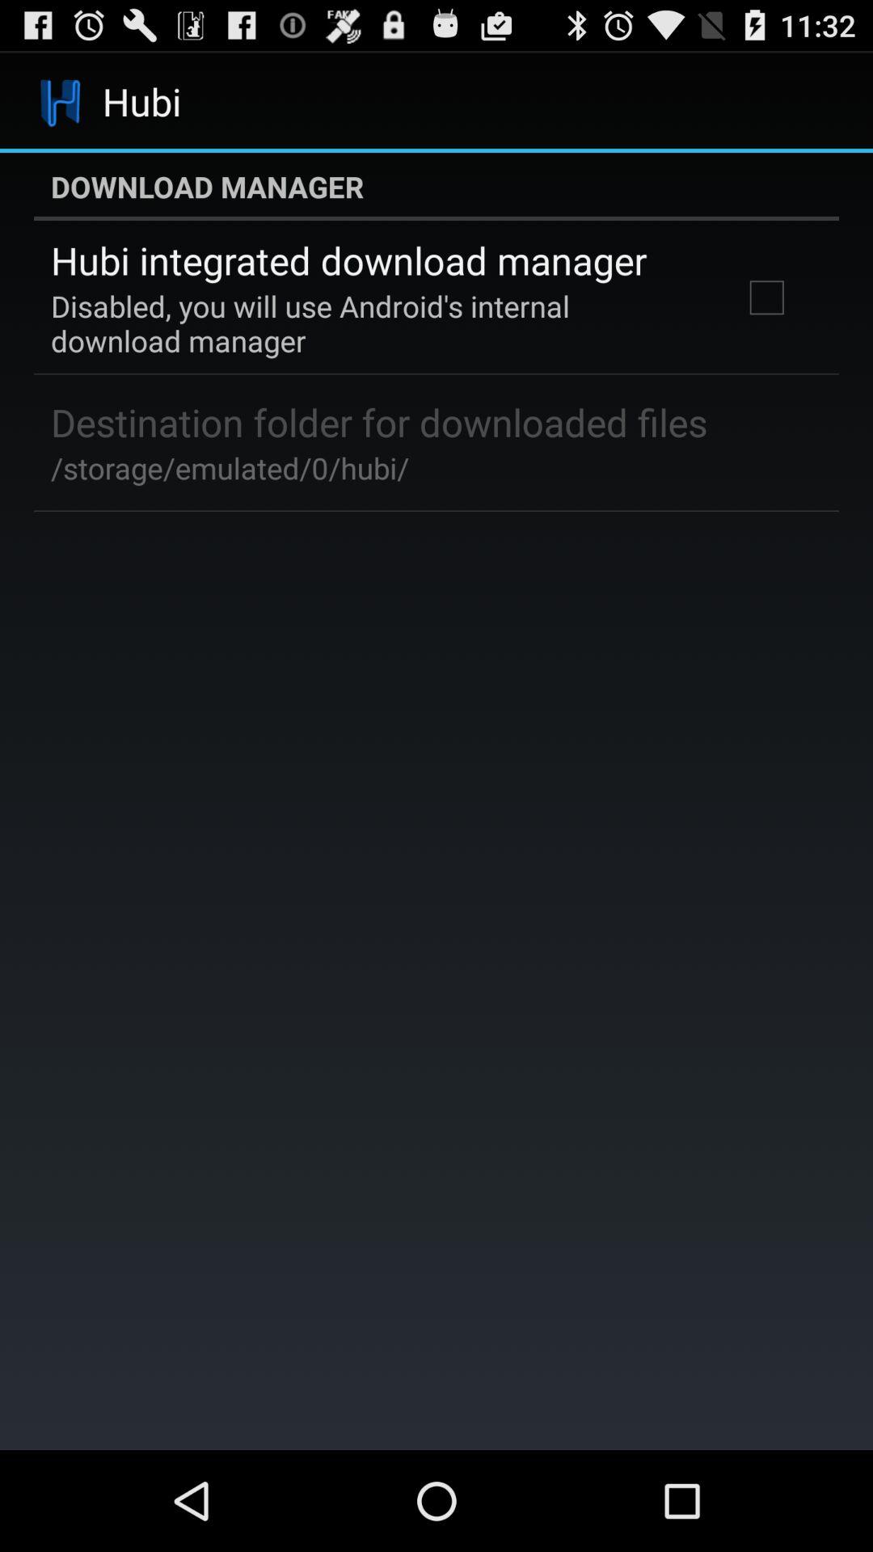 This screenshot has height=1552, width=873. What do you see at coordinates (375, 323) in the screenshot?
I see `turn off icon below hubi integrated download` at bounding box center [375, 323].